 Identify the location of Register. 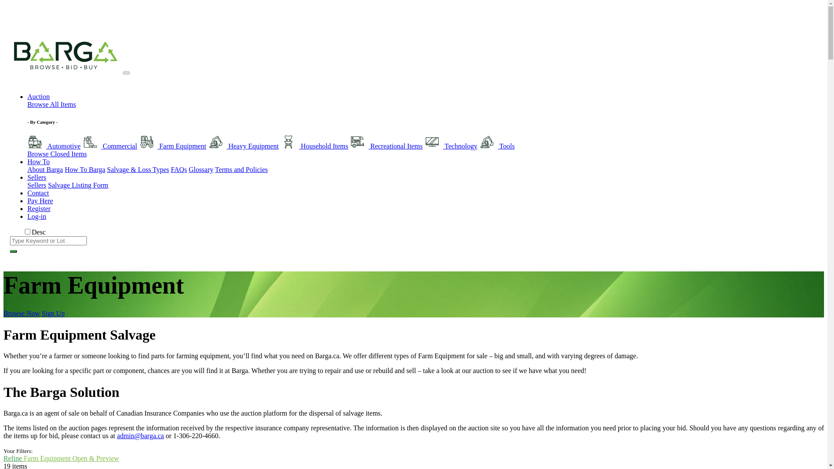
(39, 208).